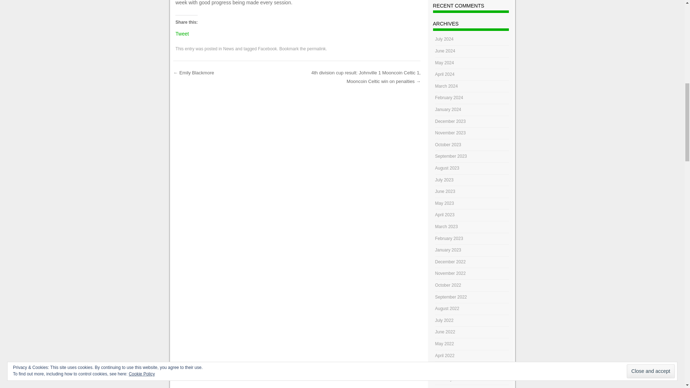 The width and height of the screenshot is (690, 388). I want to click on July 2024, so click(444, 39).